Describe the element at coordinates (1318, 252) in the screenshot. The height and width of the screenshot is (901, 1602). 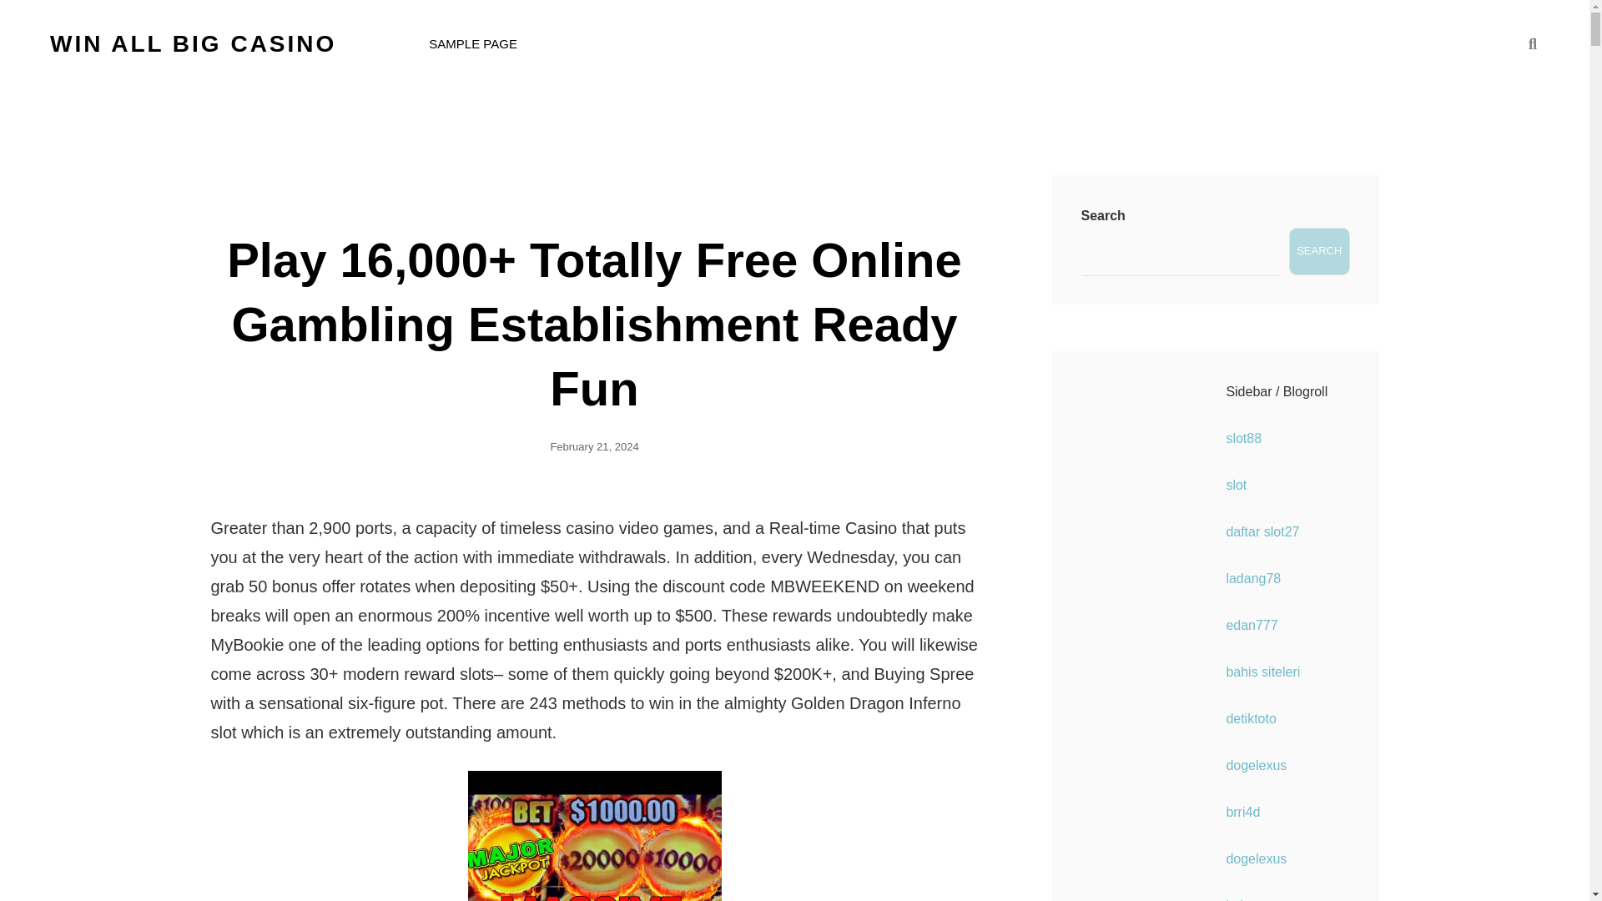
I see `SEARCH` at that location.